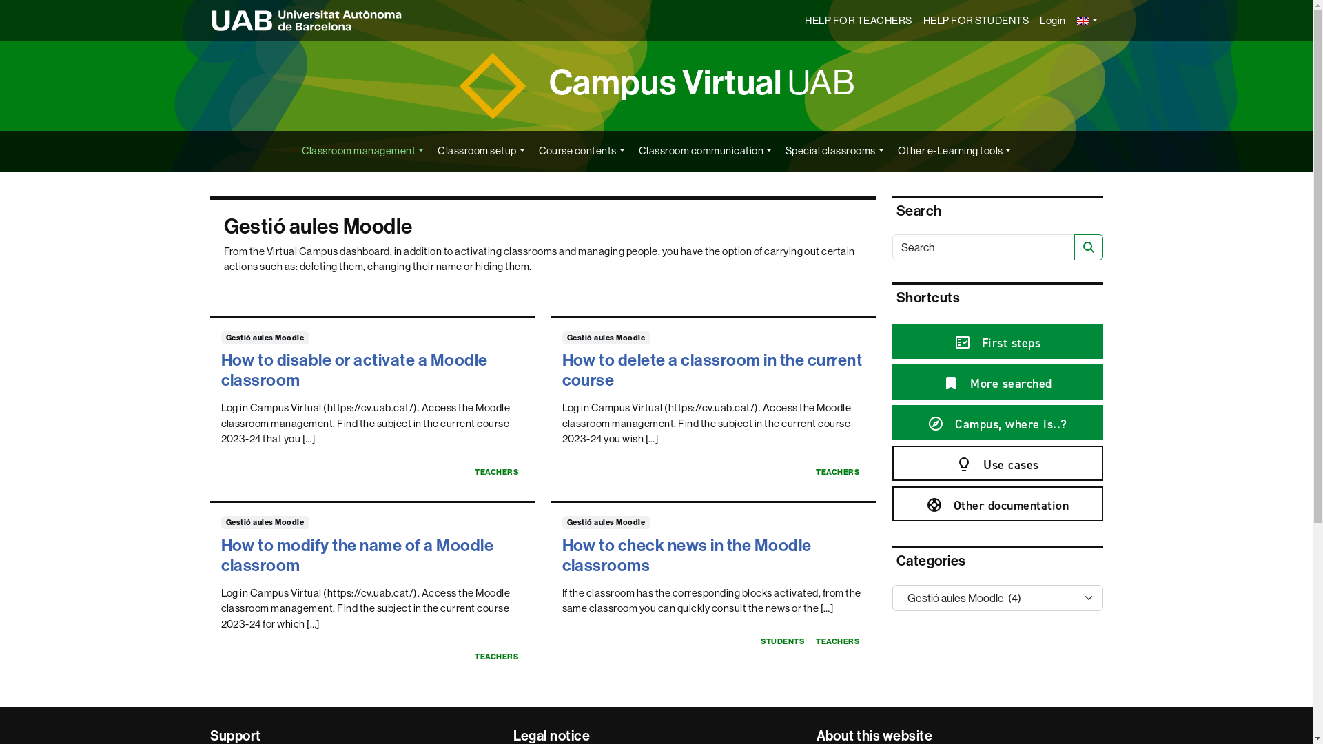 The height and width of the screenshot is (744, 1323). What do you see at coordinates (582, 152) in the screenshot?
I see `Course contents` at bounding box center [582, 152].